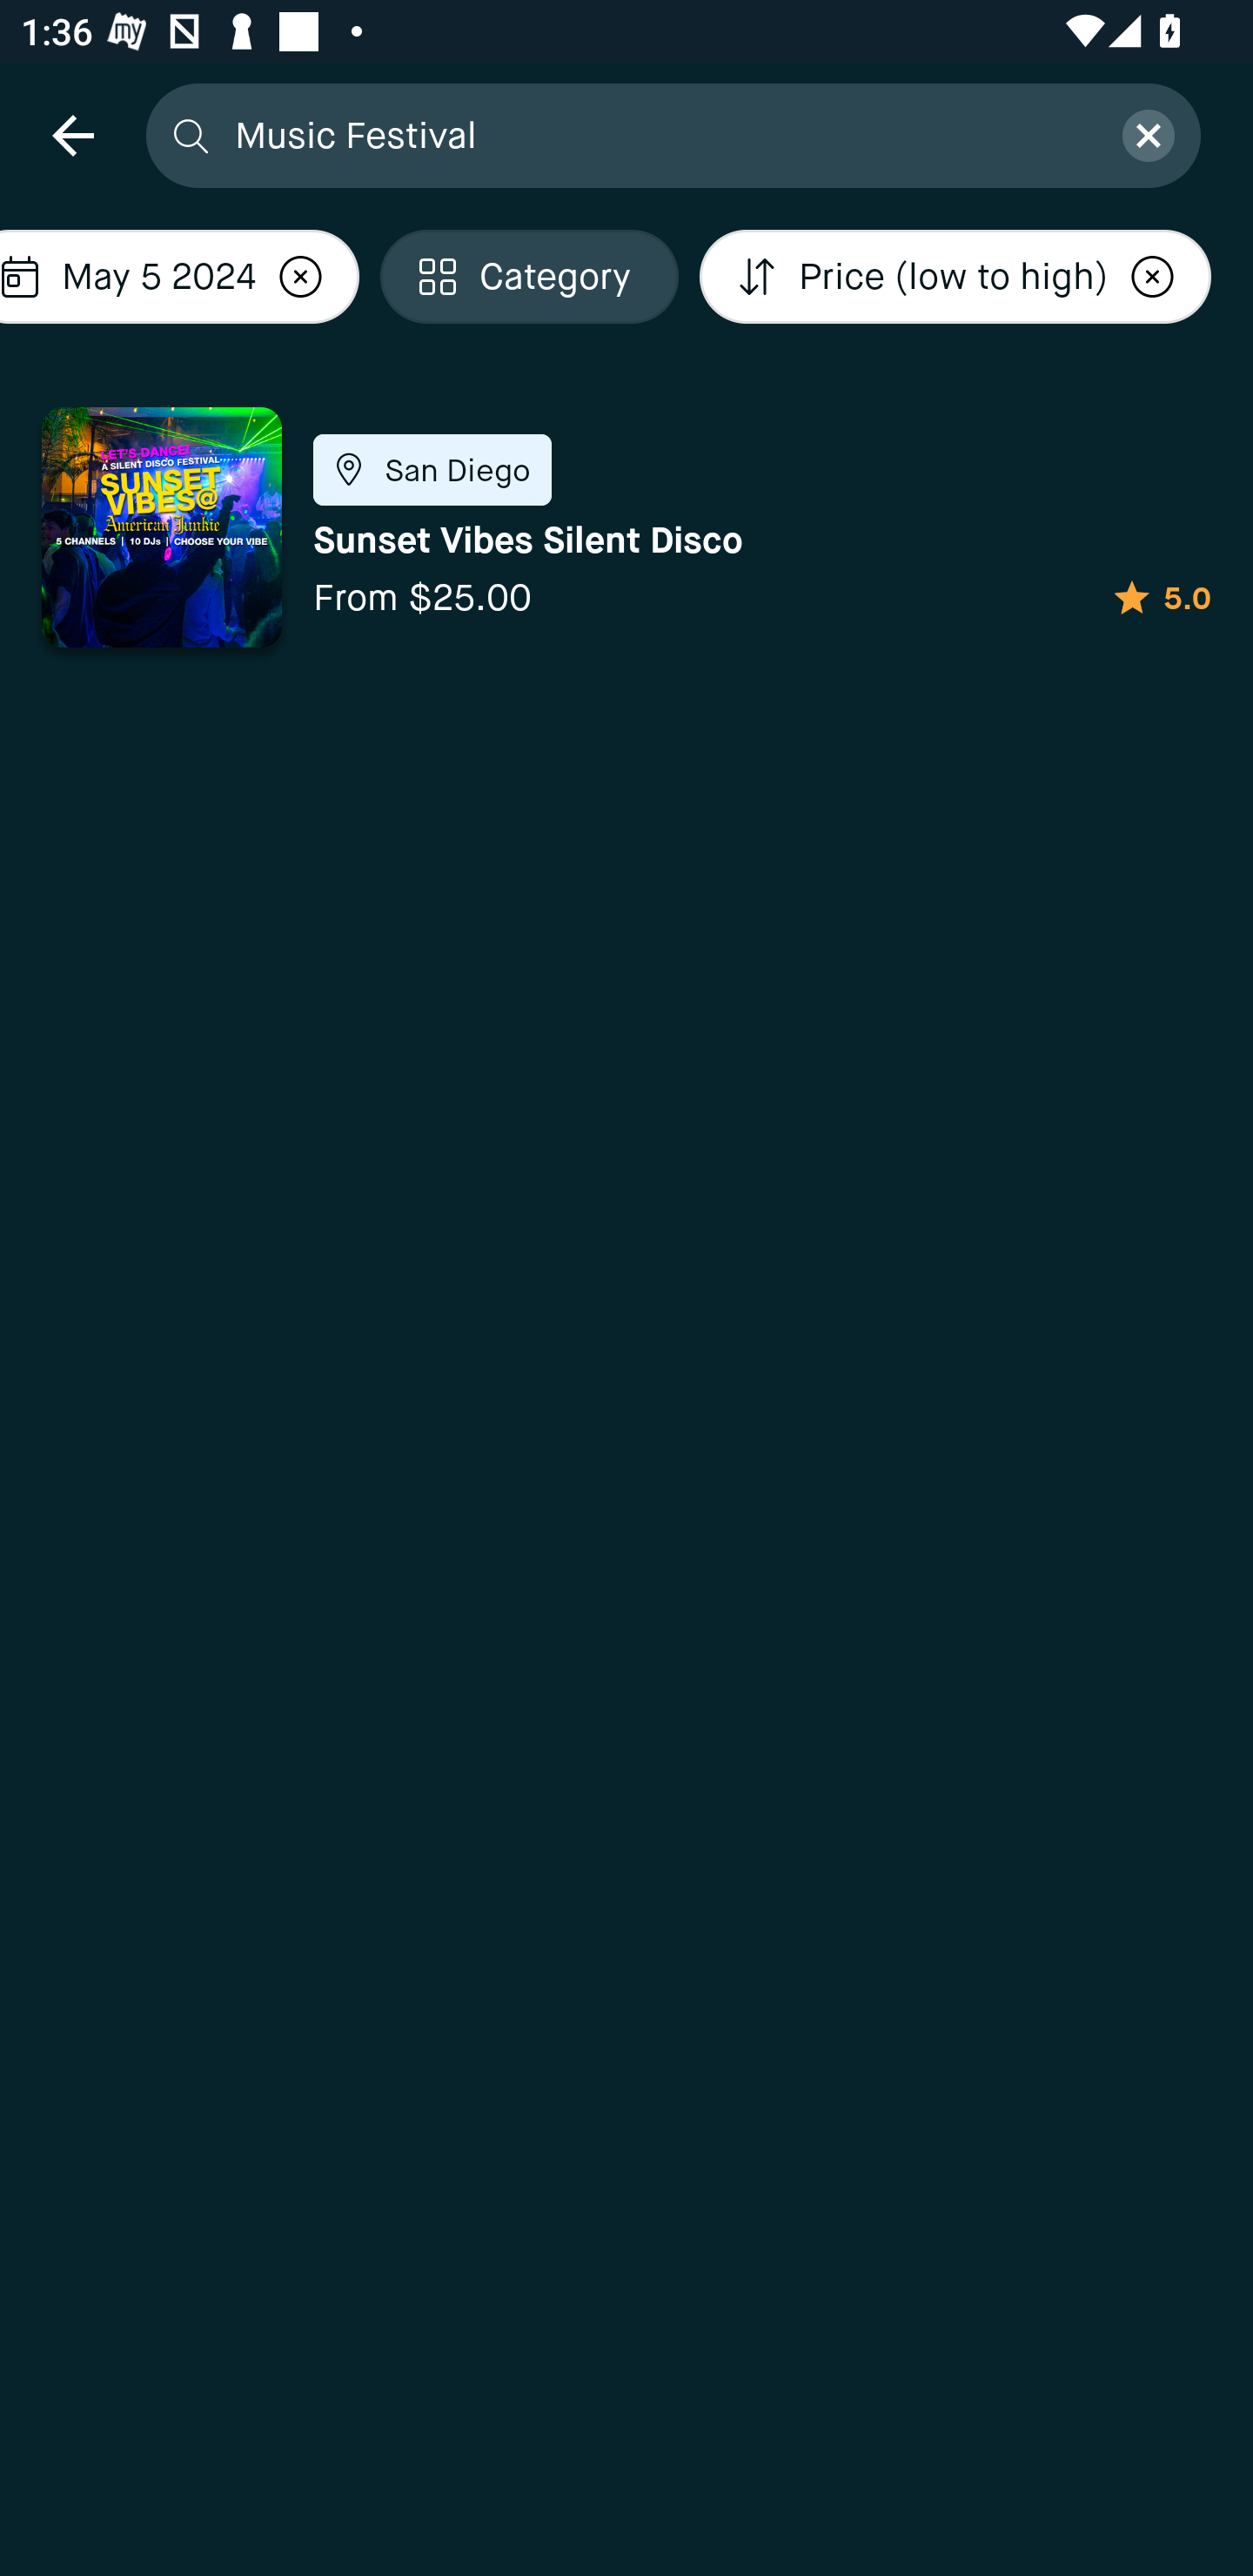  I want to click on Music Festival, so click(660, 134).